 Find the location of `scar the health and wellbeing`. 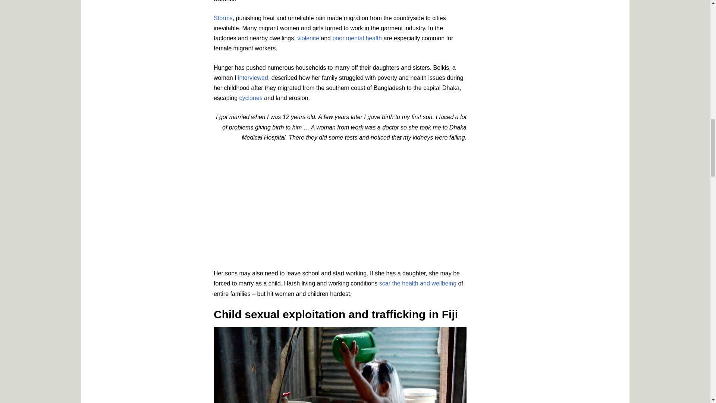

scar the health and wellbeing is located at coordinates (418, 283).